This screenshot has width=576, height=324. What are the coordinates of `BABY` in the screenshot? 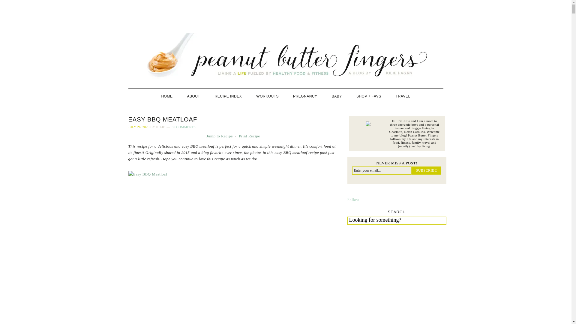 It's located at (337, 96).